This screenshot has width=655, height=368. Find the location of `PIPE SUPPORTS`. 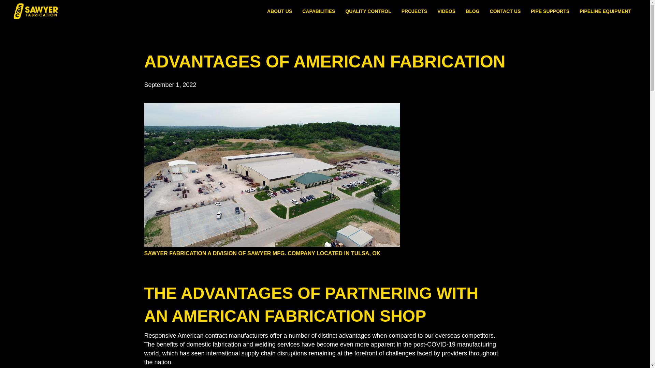

PIPE SUPPORTS is located at coordinates (550, 11).